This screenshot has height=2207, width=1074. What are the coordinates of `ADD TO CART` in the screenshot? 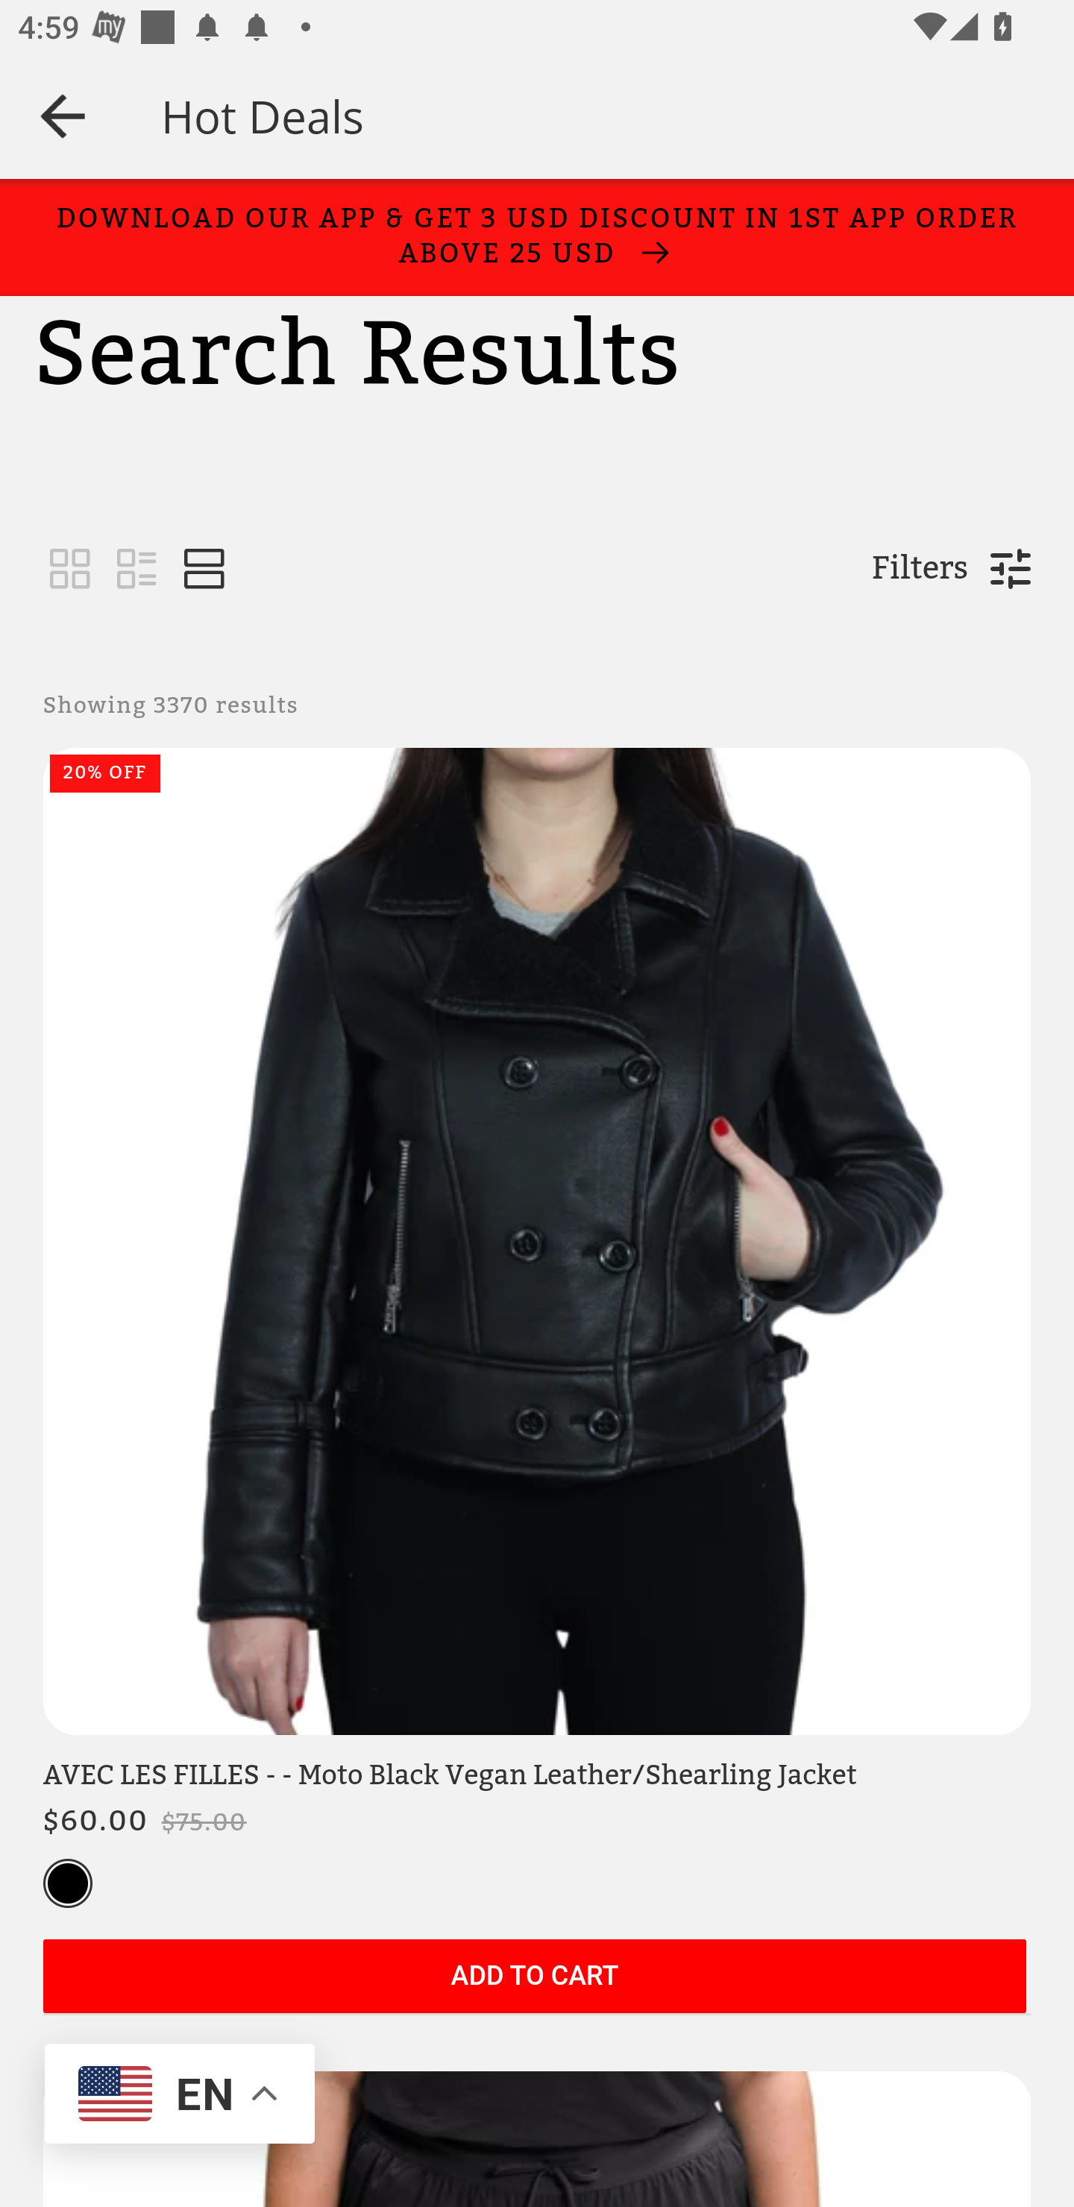 It's located at (534, 1977).